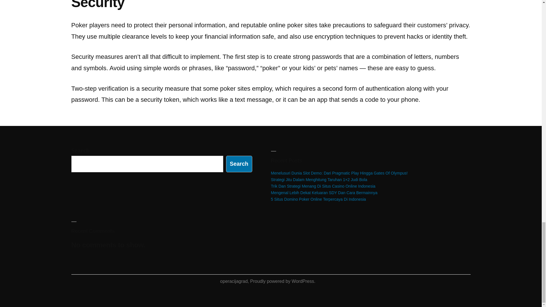 This screenshot has height=307, width=546. Describe the element at coordinates (283, 281) in the screenshot. I see `Proudly powered by WordPress.` at that location.